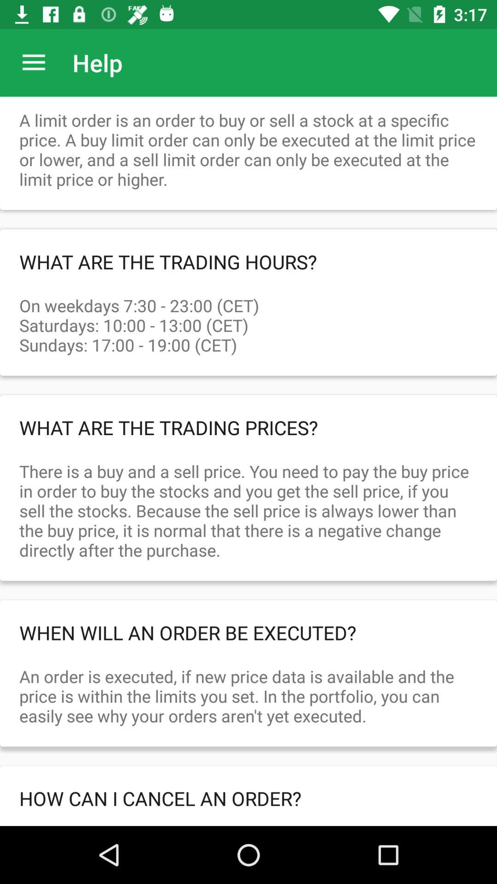 The height and width of the screenshot is (884, 497). I want to click on open item above the tap the order icon, so click(248, 798).